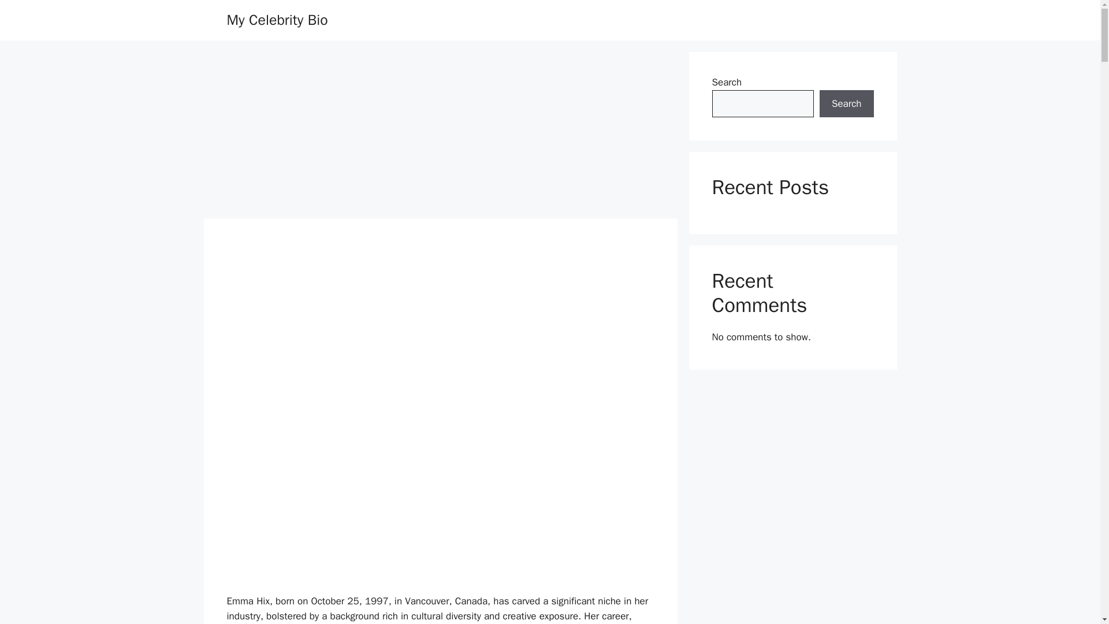 The width and height of the screenshot is (1109, 624). I want to click on Advertisement, so click(440, 508).